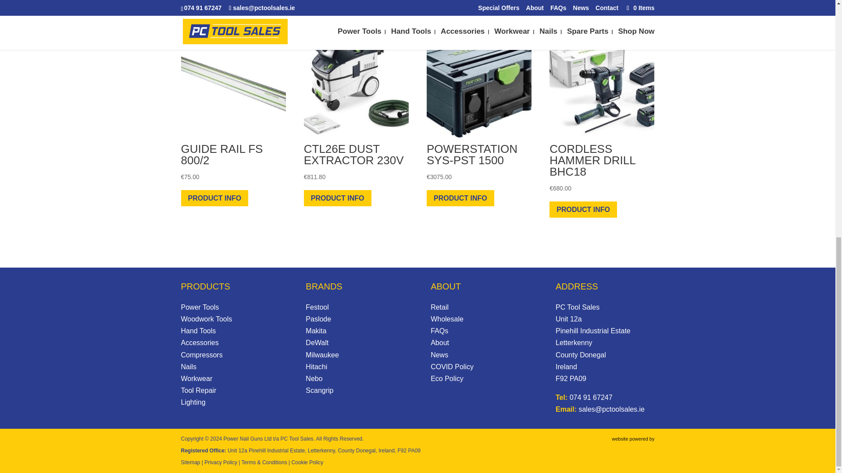 The width and height of the screenshot is (842, 473). I want to click on Nails, so click(189, 367).